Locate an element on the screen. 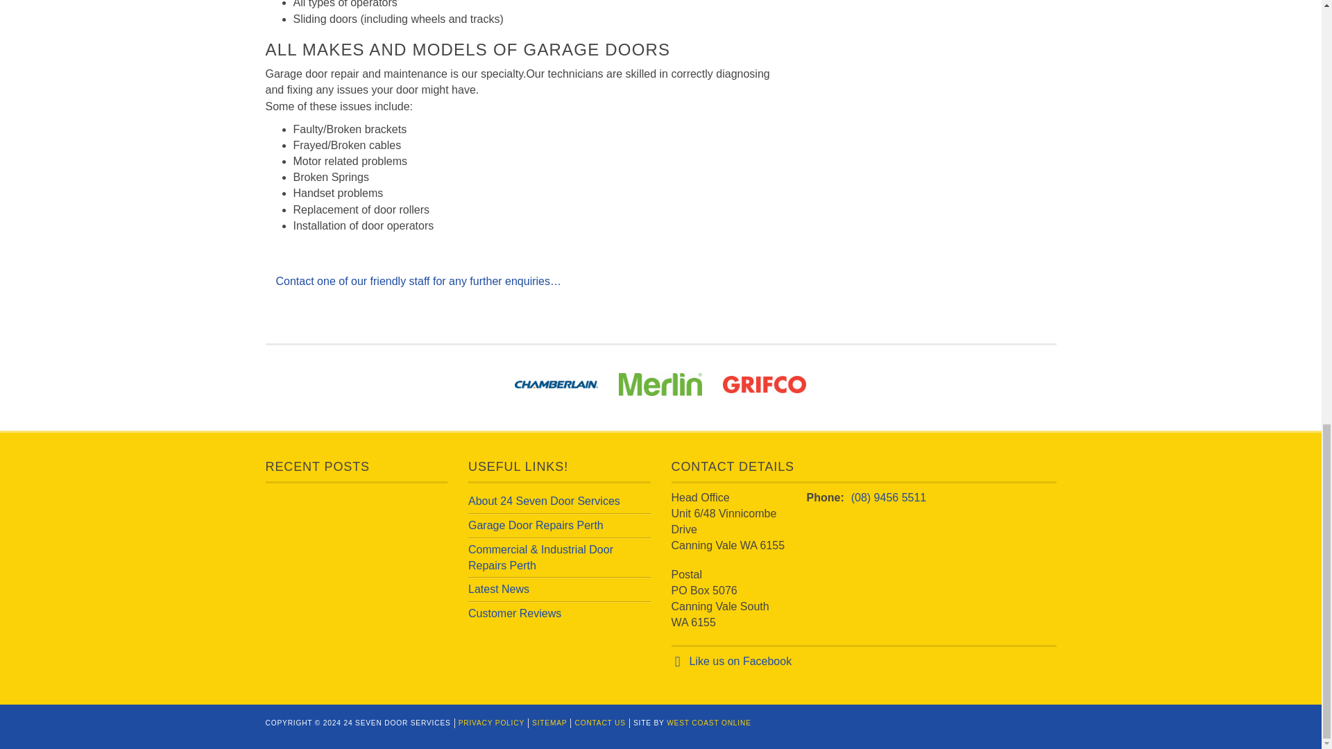 Image resolution: width=1332 pixels, height=749 pixels. CONTACT US is located at coordinates (599, 723).